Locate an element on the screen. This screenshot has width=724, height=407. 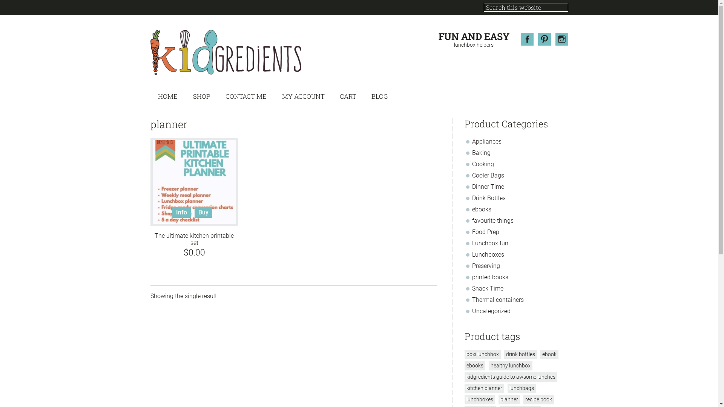
Skip to primary navigation is located at coordinates (0, 0).